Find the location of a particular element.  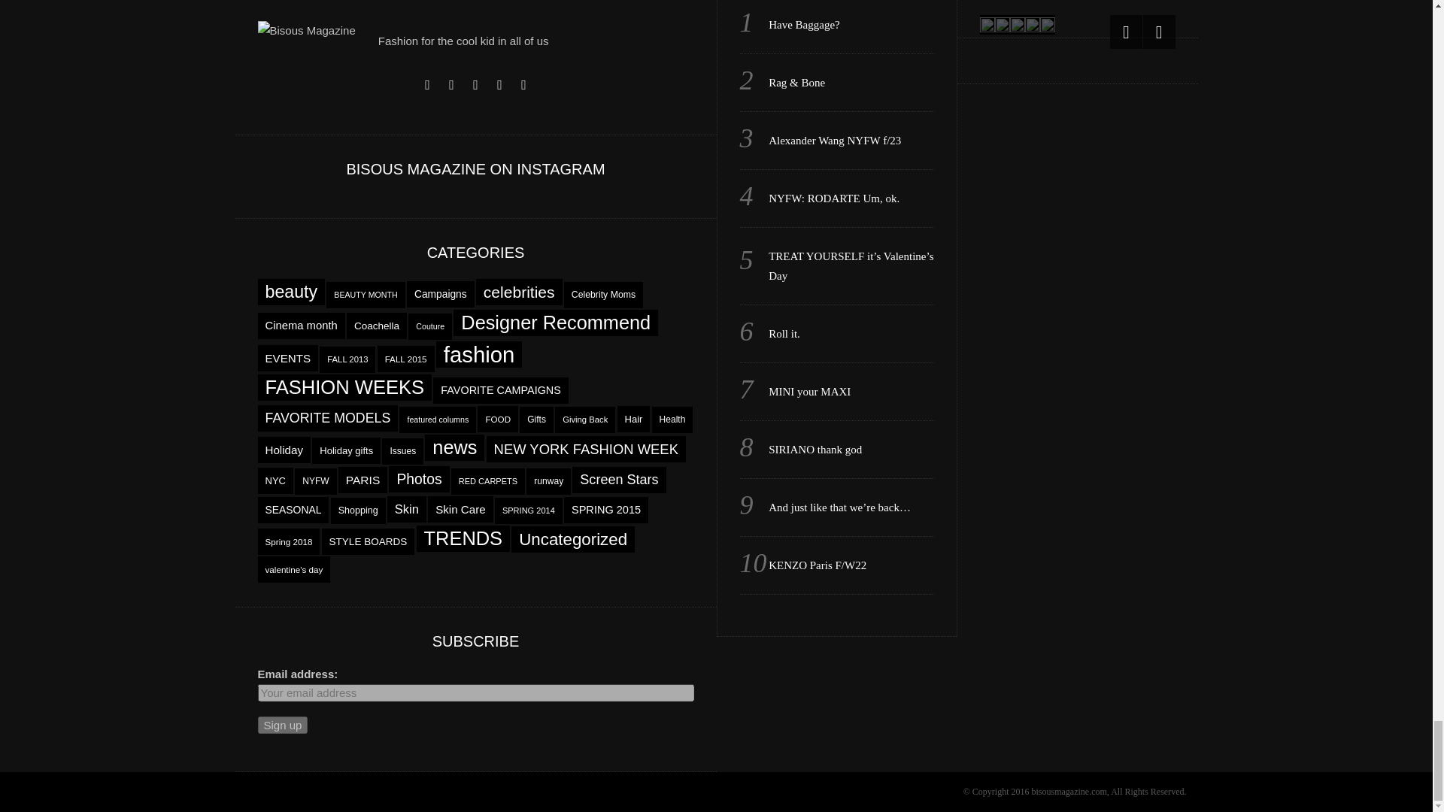

31 topics is located at coordinates (287, 358).